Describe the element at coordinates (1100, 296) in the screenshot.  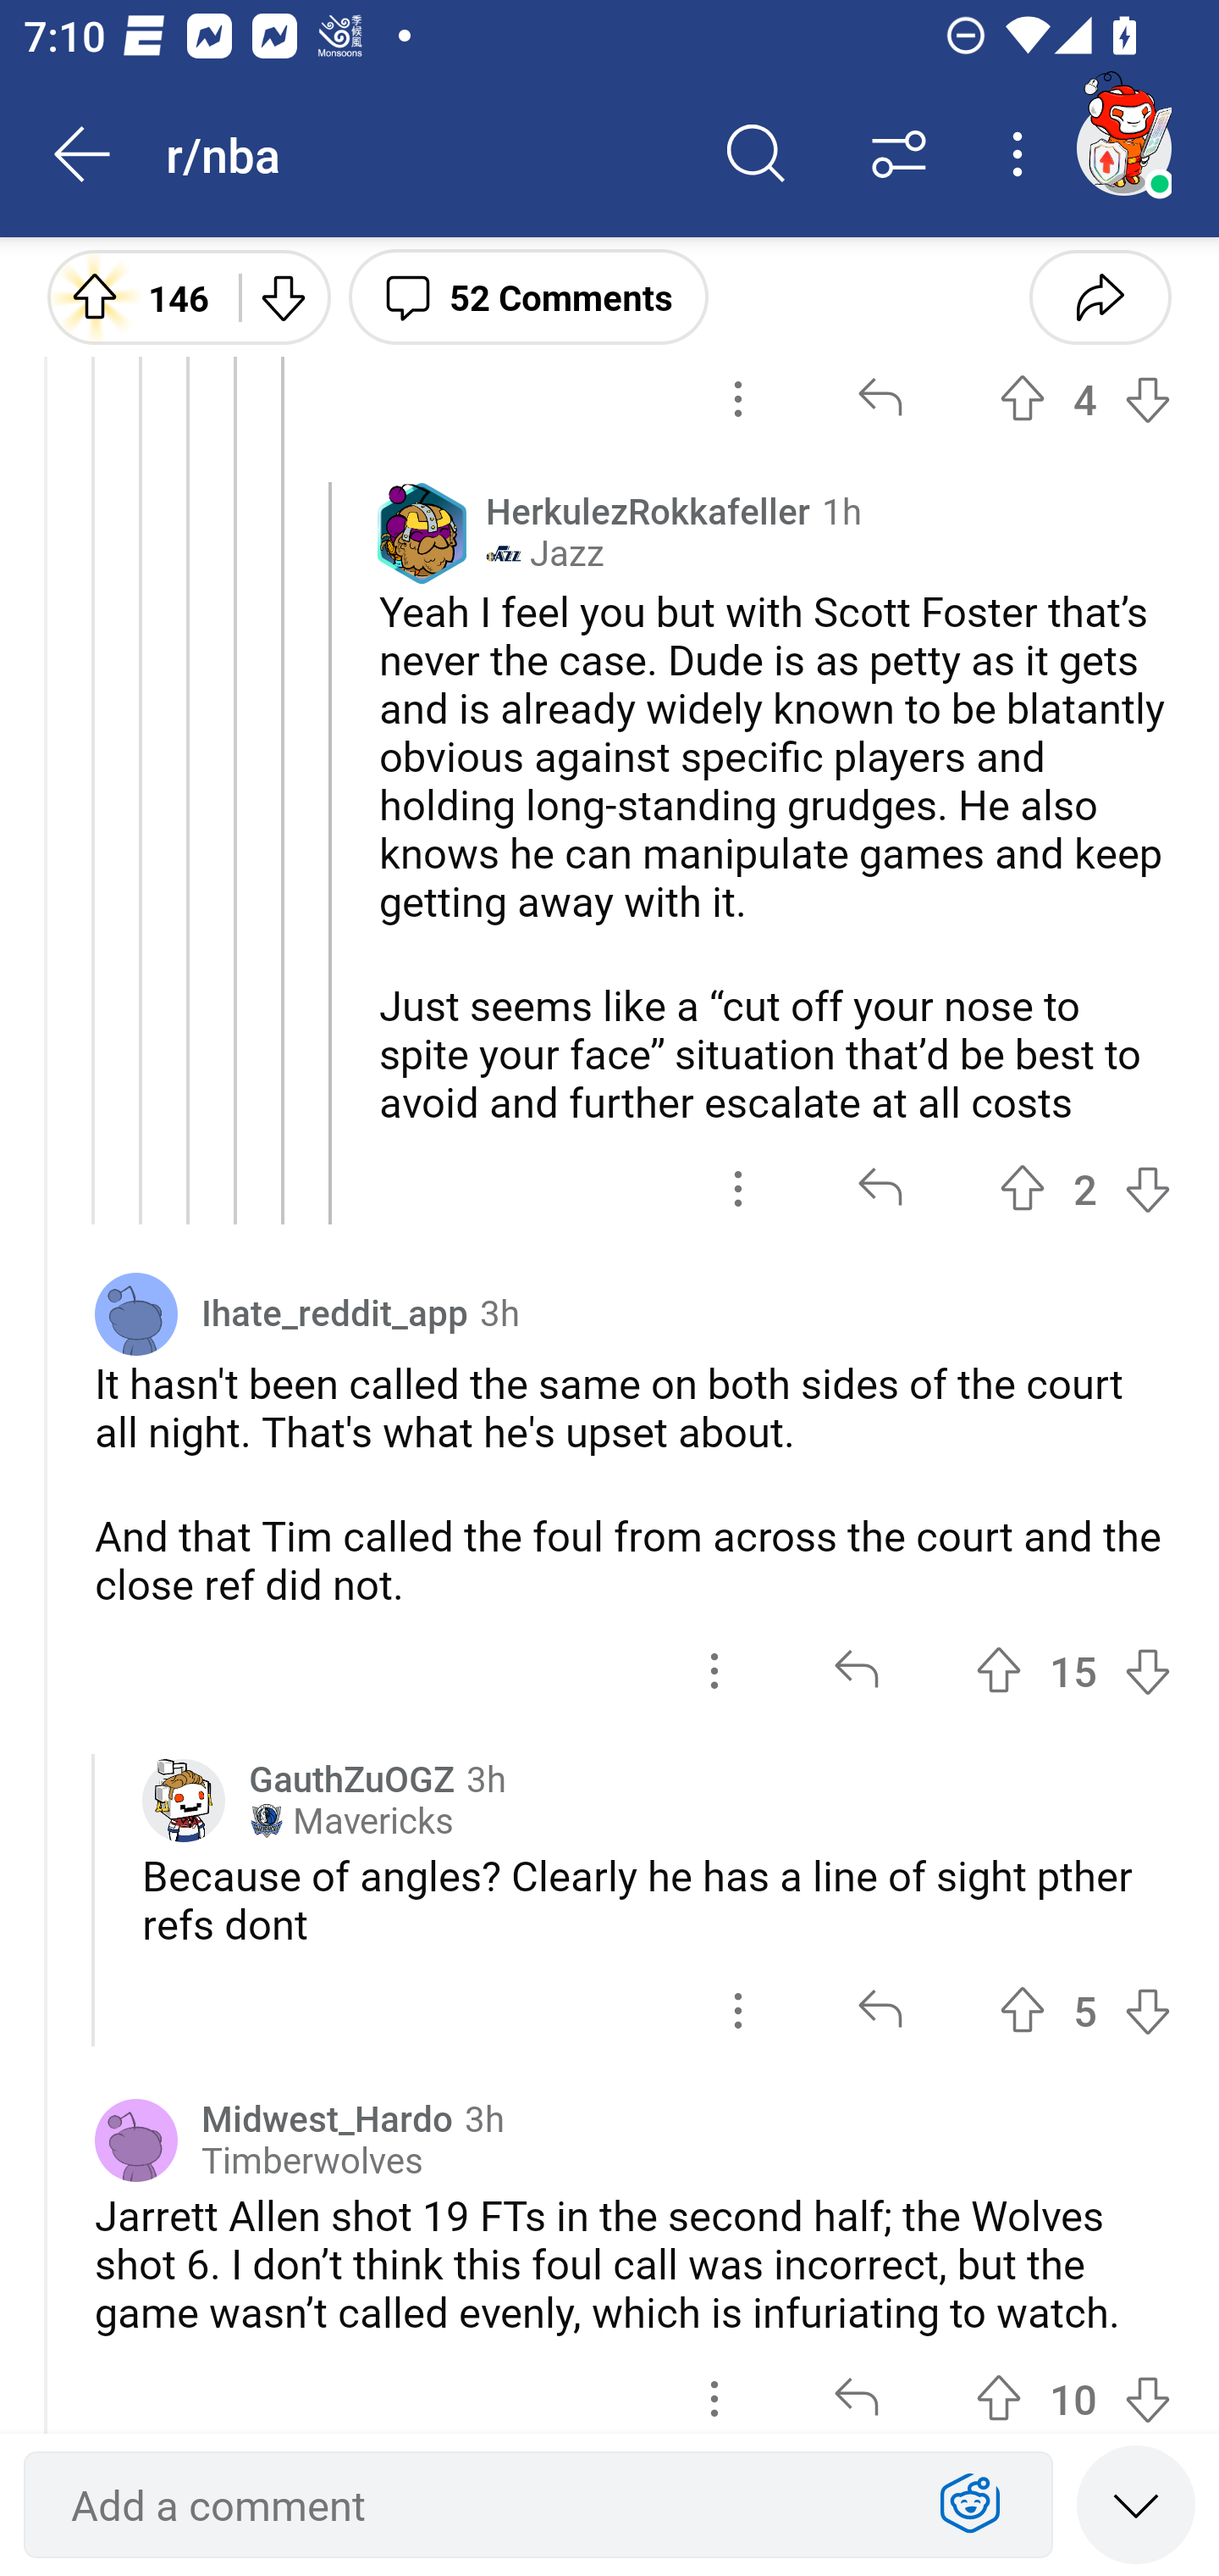
I see `Share` at that location.